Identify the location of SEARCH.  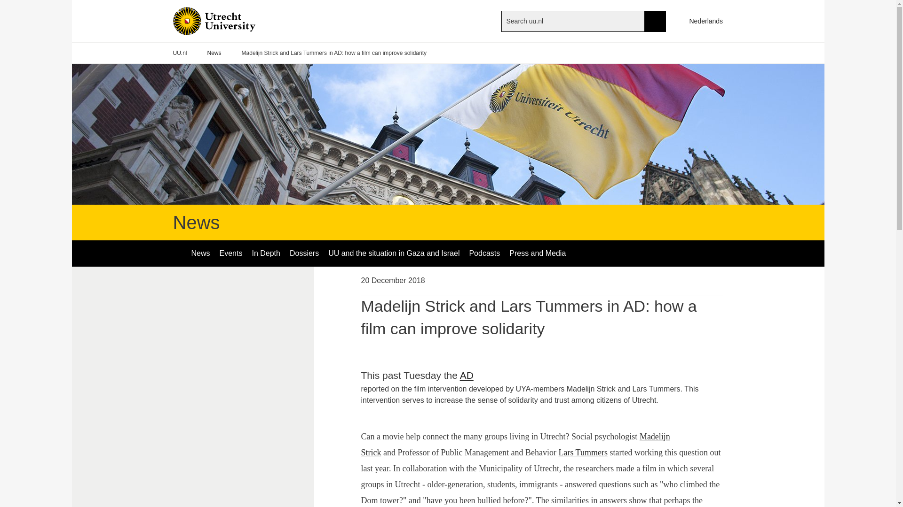
(655, 21).